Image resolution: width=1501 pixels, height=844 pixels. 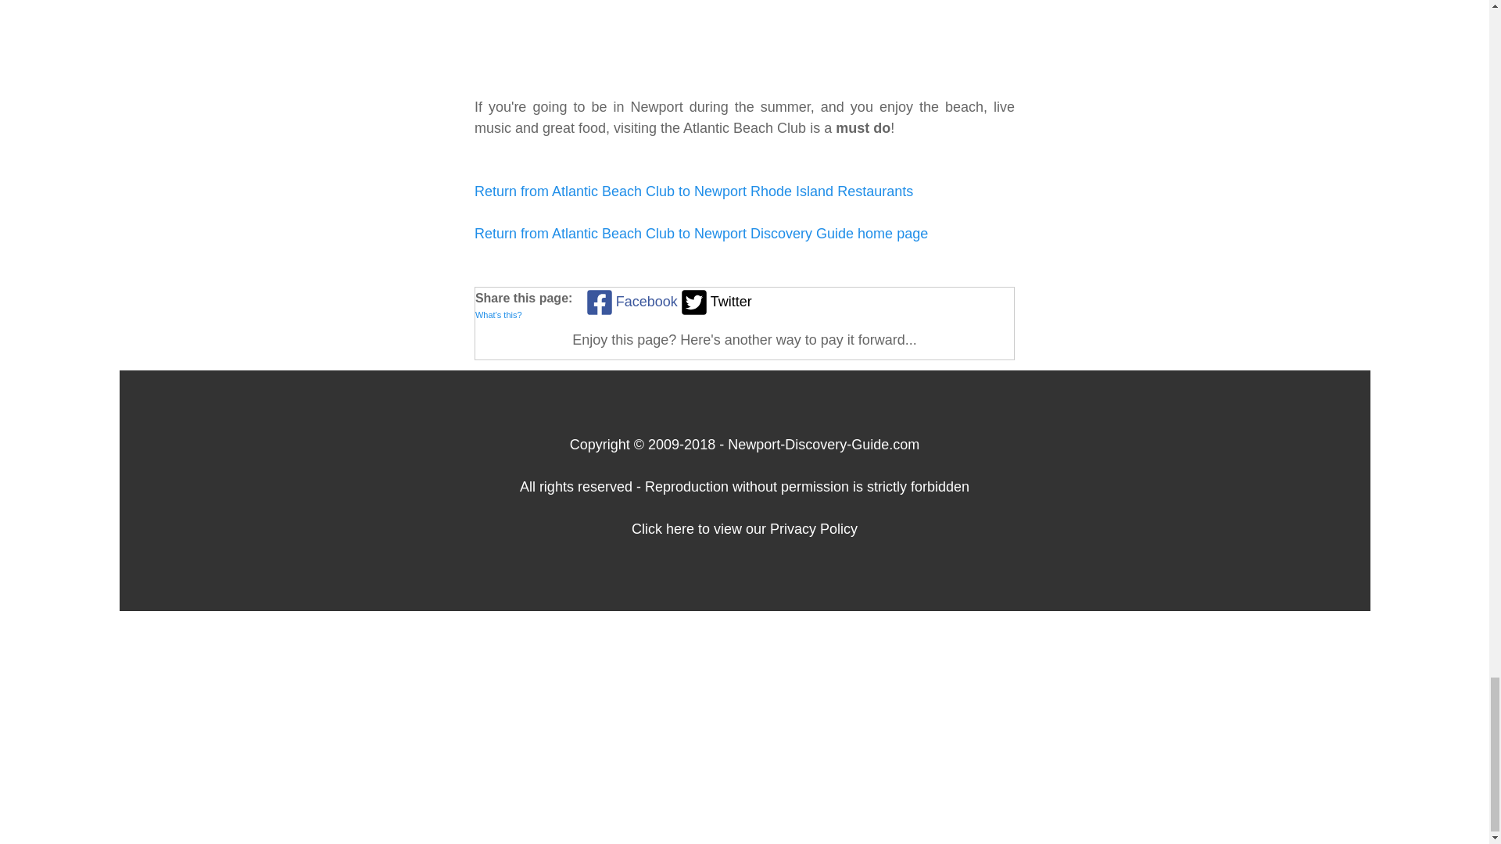 What do you see at coordinates (744, 528) in the screenshot?
I see `Click here to view our Privacy Policy` at bounding box center [744, 528].